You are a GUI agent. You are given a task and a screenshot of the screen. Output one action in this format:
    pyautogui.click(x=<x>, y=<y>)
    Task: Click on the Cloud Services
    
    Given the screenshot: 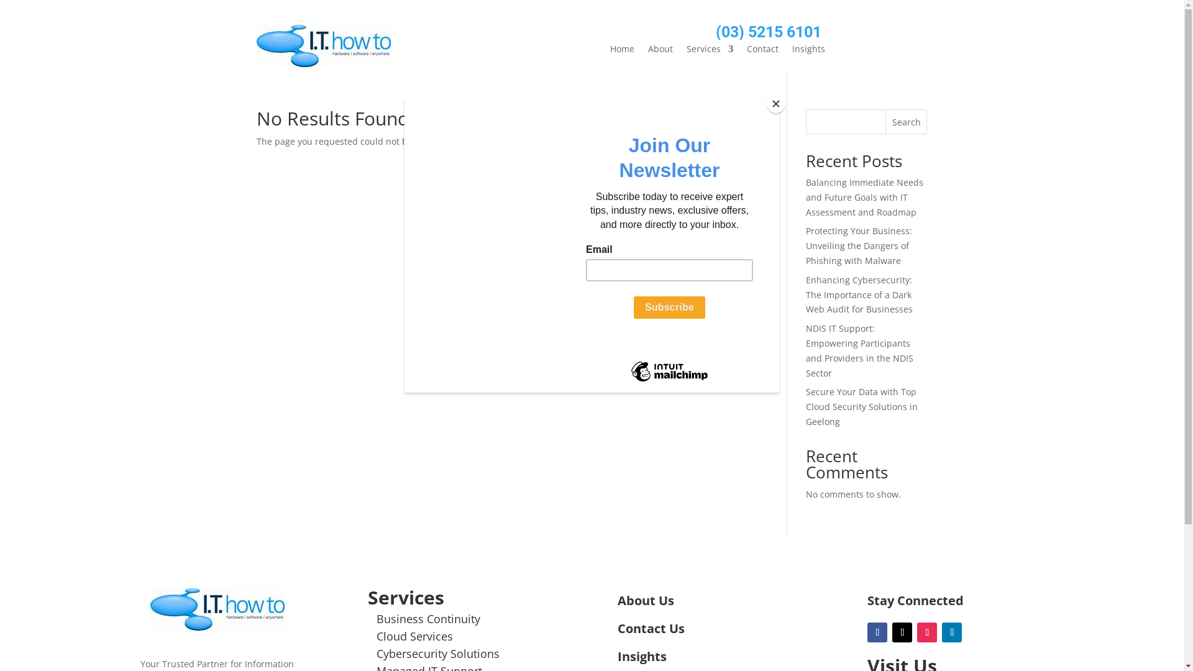 What is the action you would take?
    pyautogui.click(x=415, y=636)
    